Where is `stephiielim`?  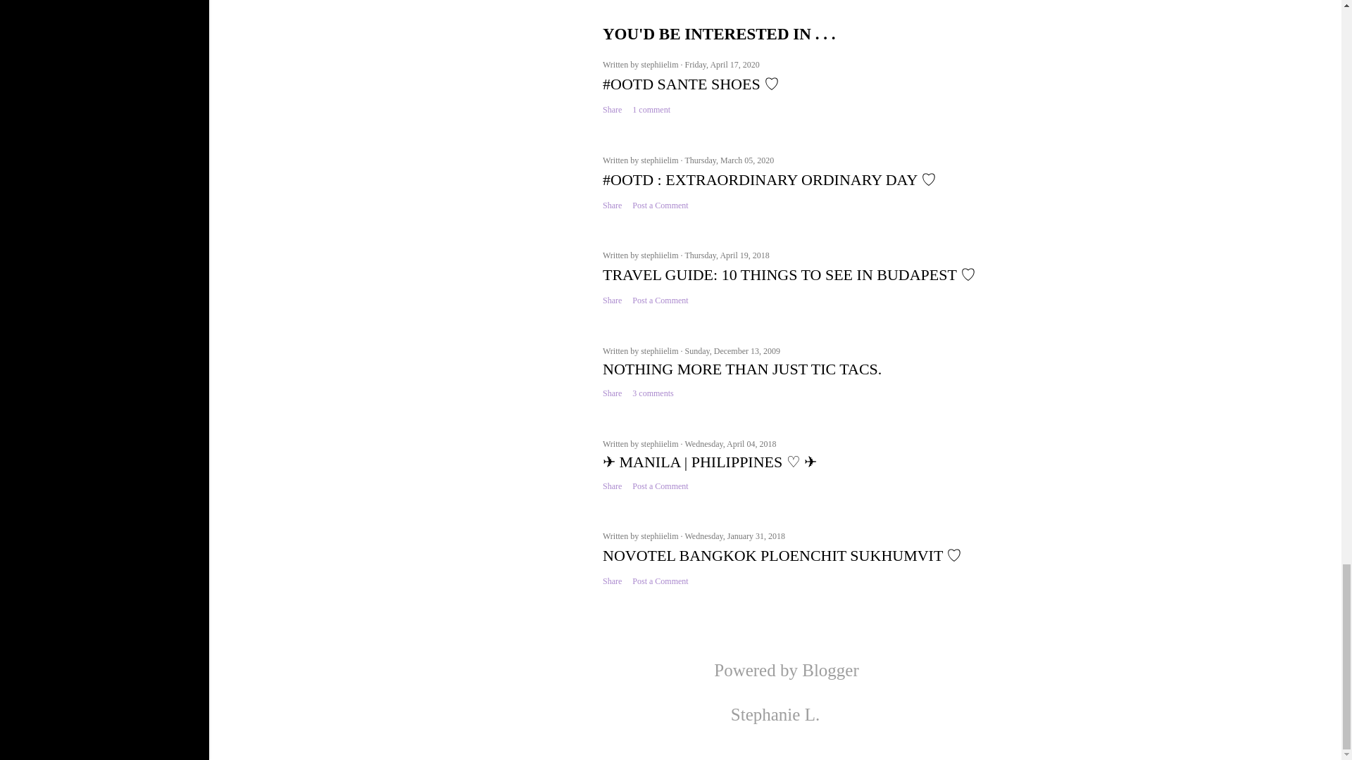
stephiielim is located at coordinates (661, 160).